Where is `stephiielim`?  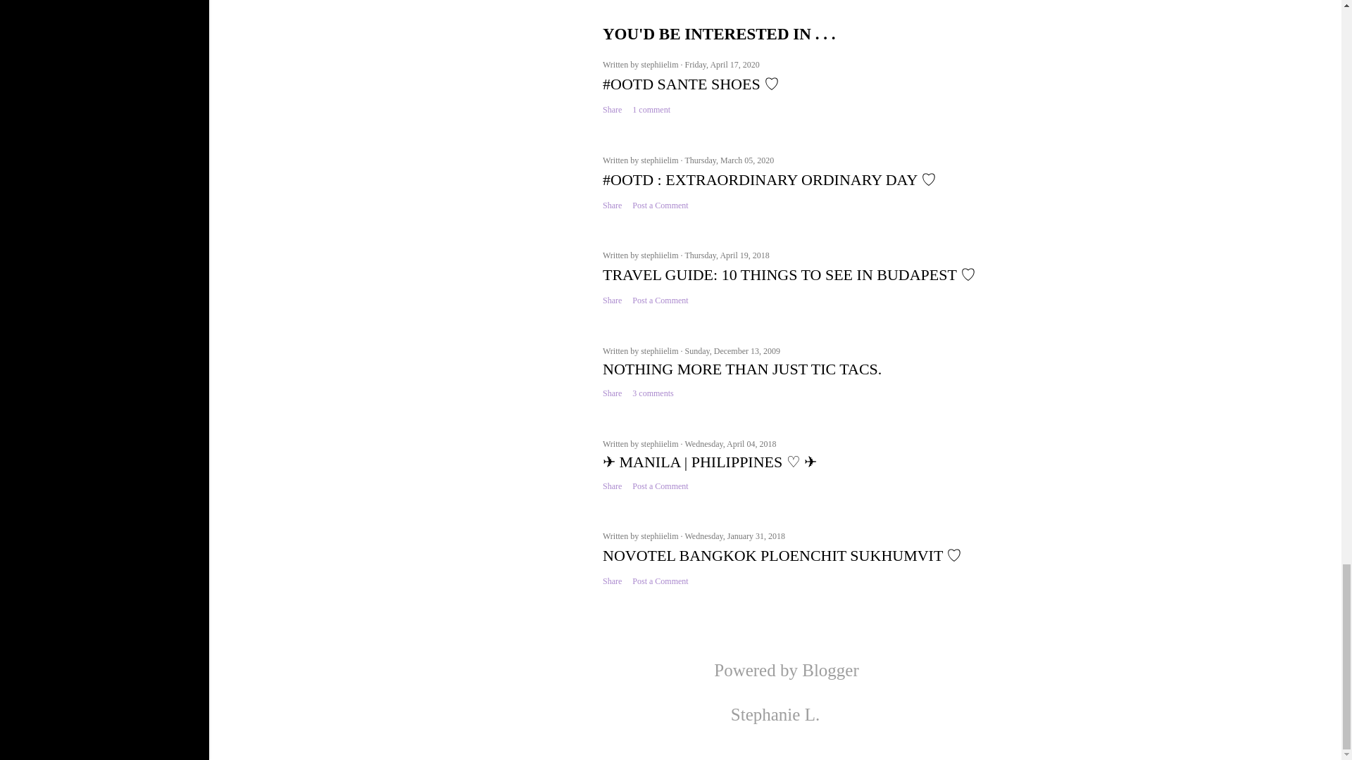
stephiielim is located at coordinates (661, 160).